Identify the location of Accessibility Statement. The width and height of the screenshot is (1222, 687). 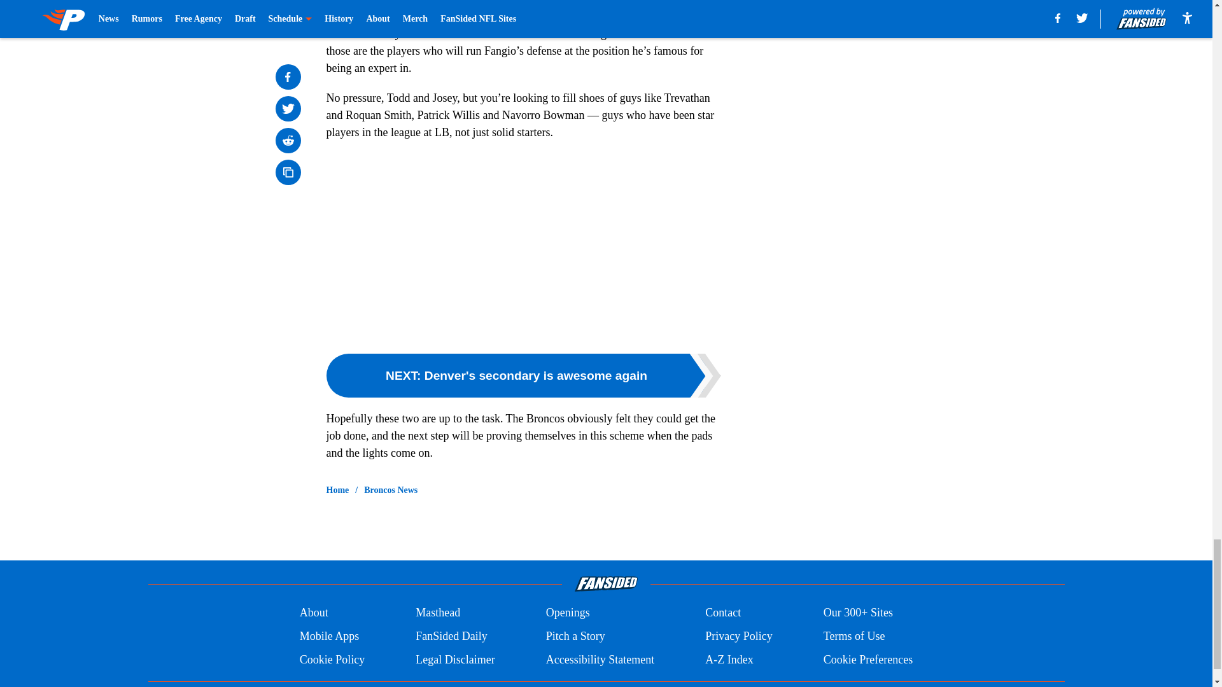
(600, 659).